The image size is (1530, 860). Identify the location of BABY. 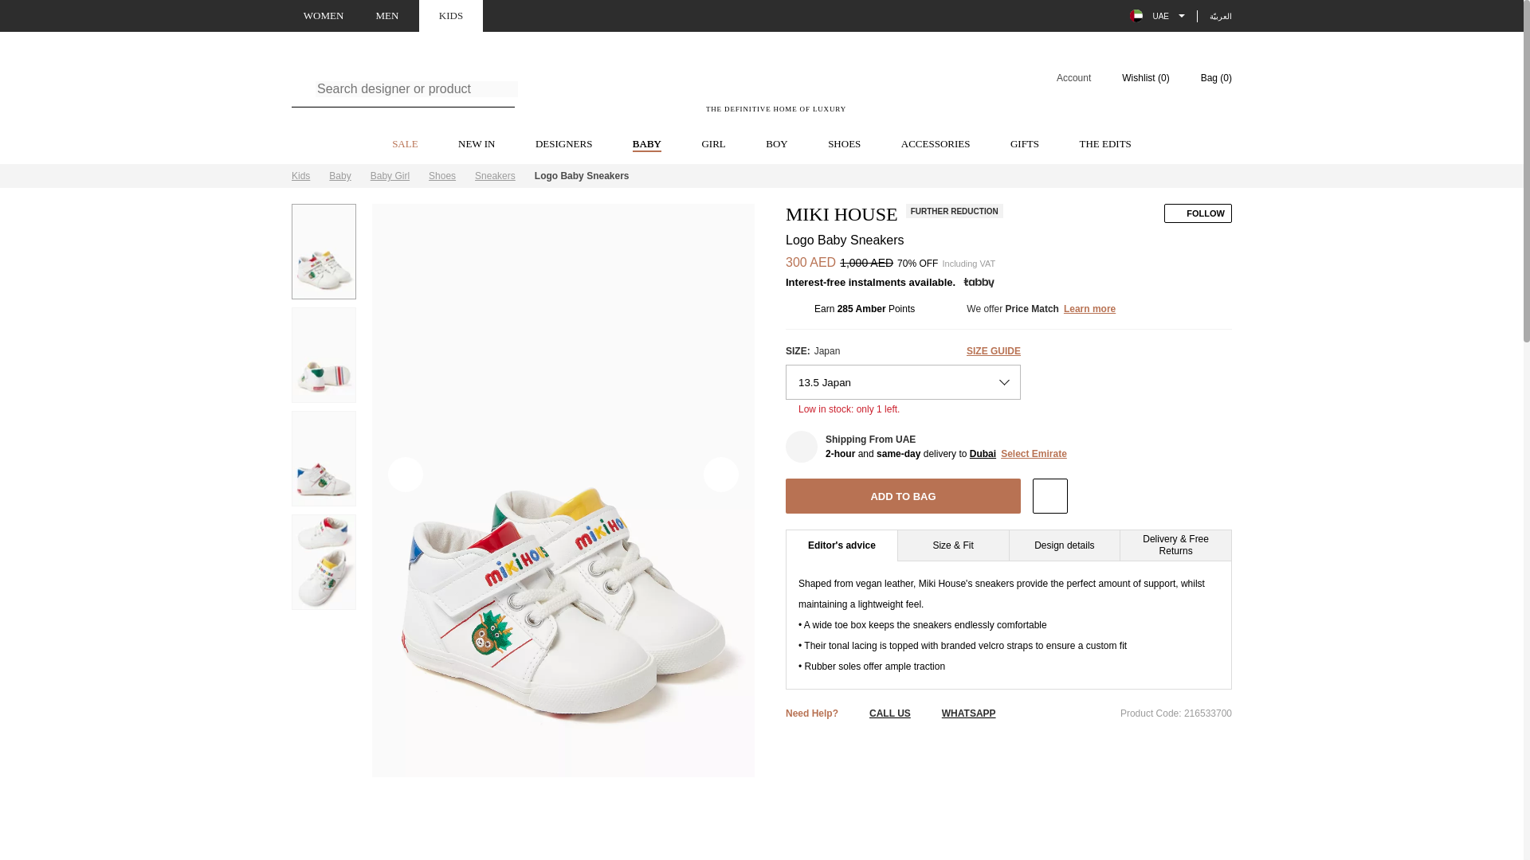
(647, 145).